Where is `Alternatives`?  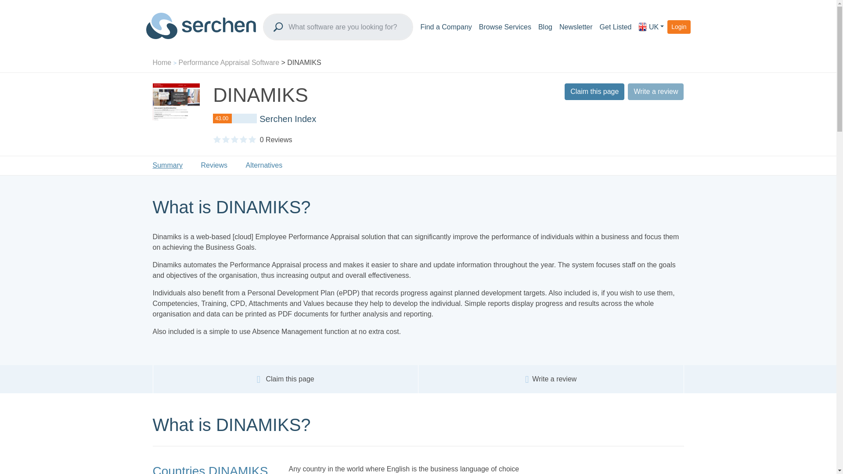 Alternatives is located at coordinates (264, 165).